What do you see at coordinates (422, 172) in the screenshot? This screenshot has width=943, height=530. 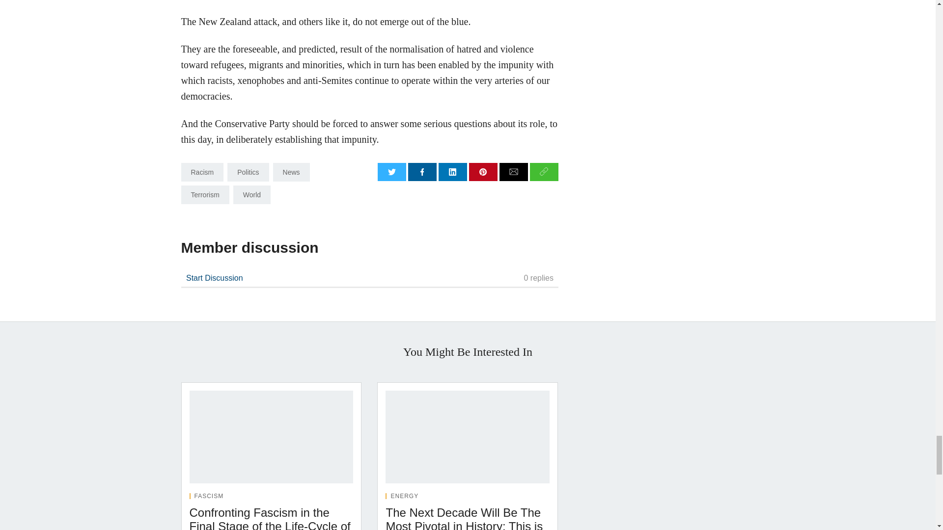 I see `Share on Facebook` at bounding box center [422, 172].